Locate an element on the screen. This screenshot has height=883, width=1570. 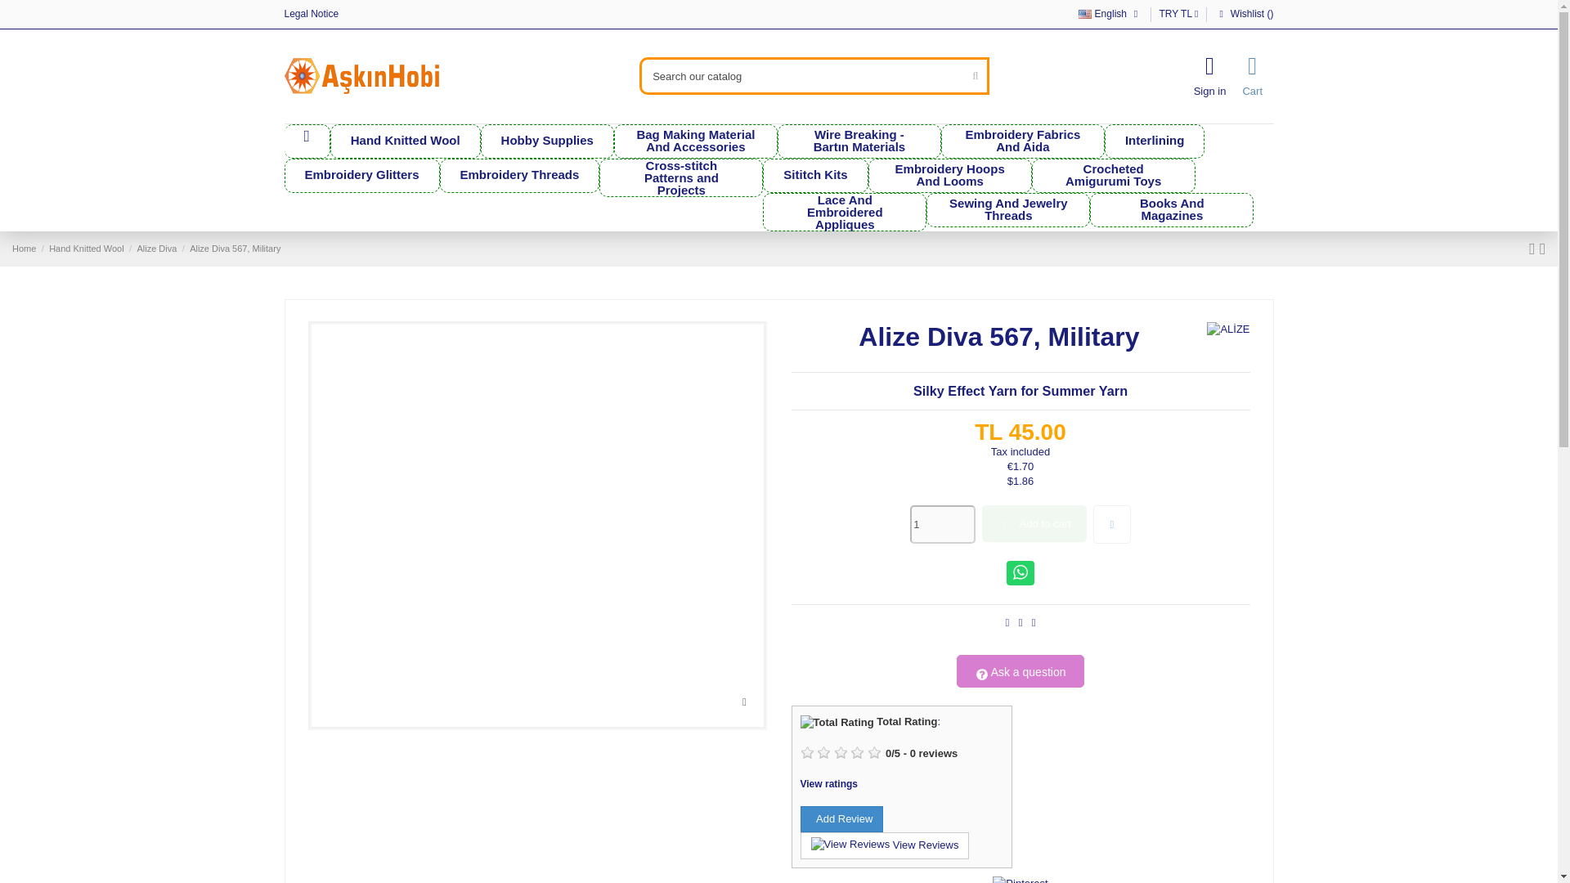
Cross-stitch Patterns and Projects is located at coordinates (681, 177).